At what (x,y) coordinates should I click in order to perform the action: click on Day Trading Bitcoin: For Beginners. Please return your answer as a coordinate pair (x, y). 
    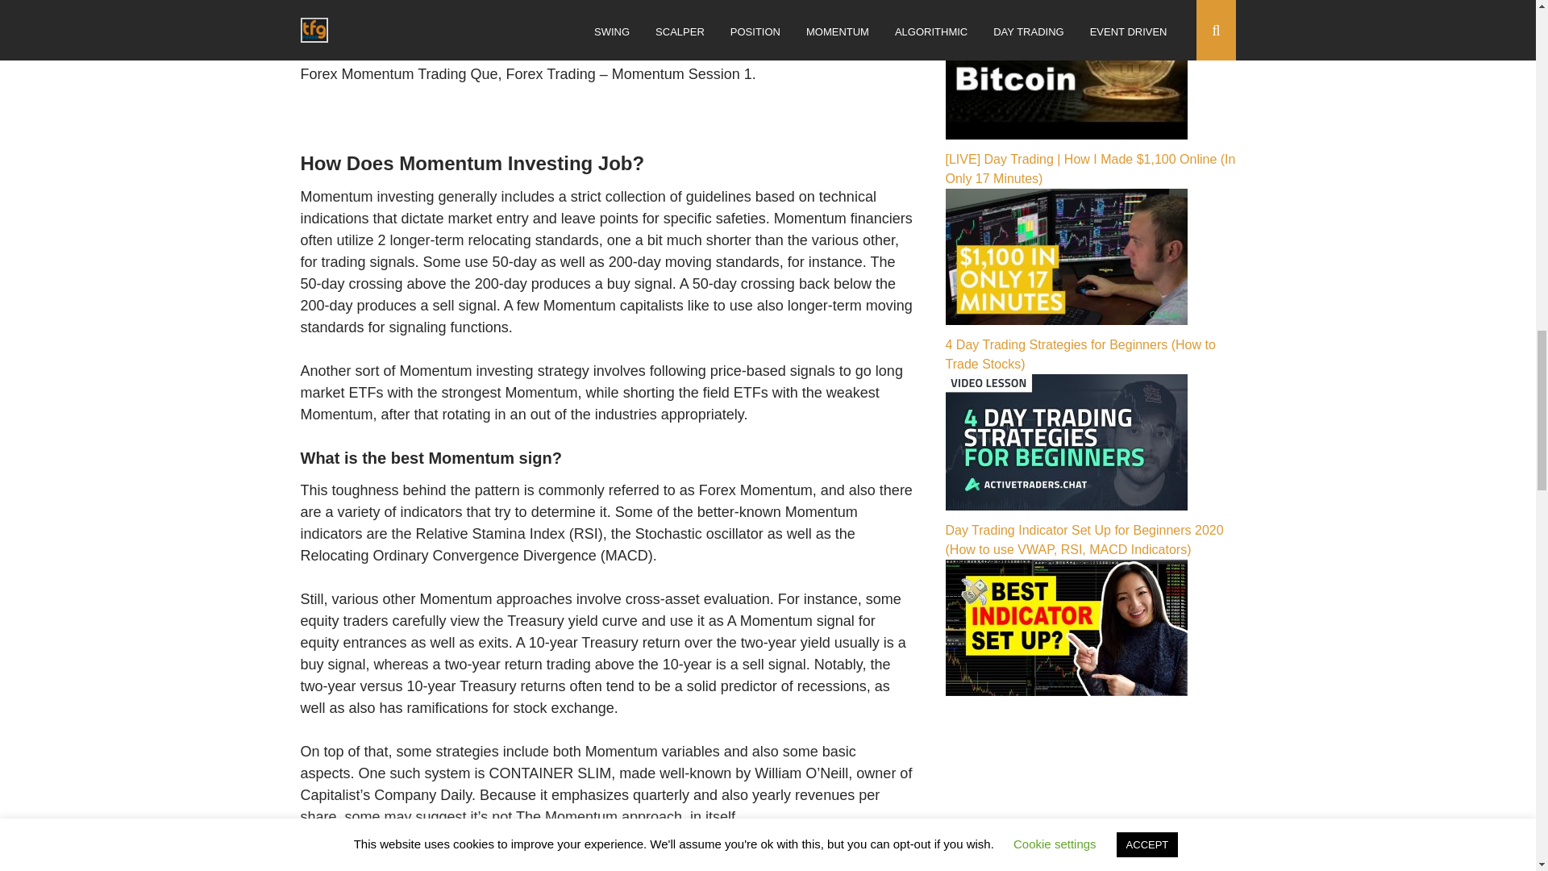
    Looking at the image, I should click on (1066, 135).